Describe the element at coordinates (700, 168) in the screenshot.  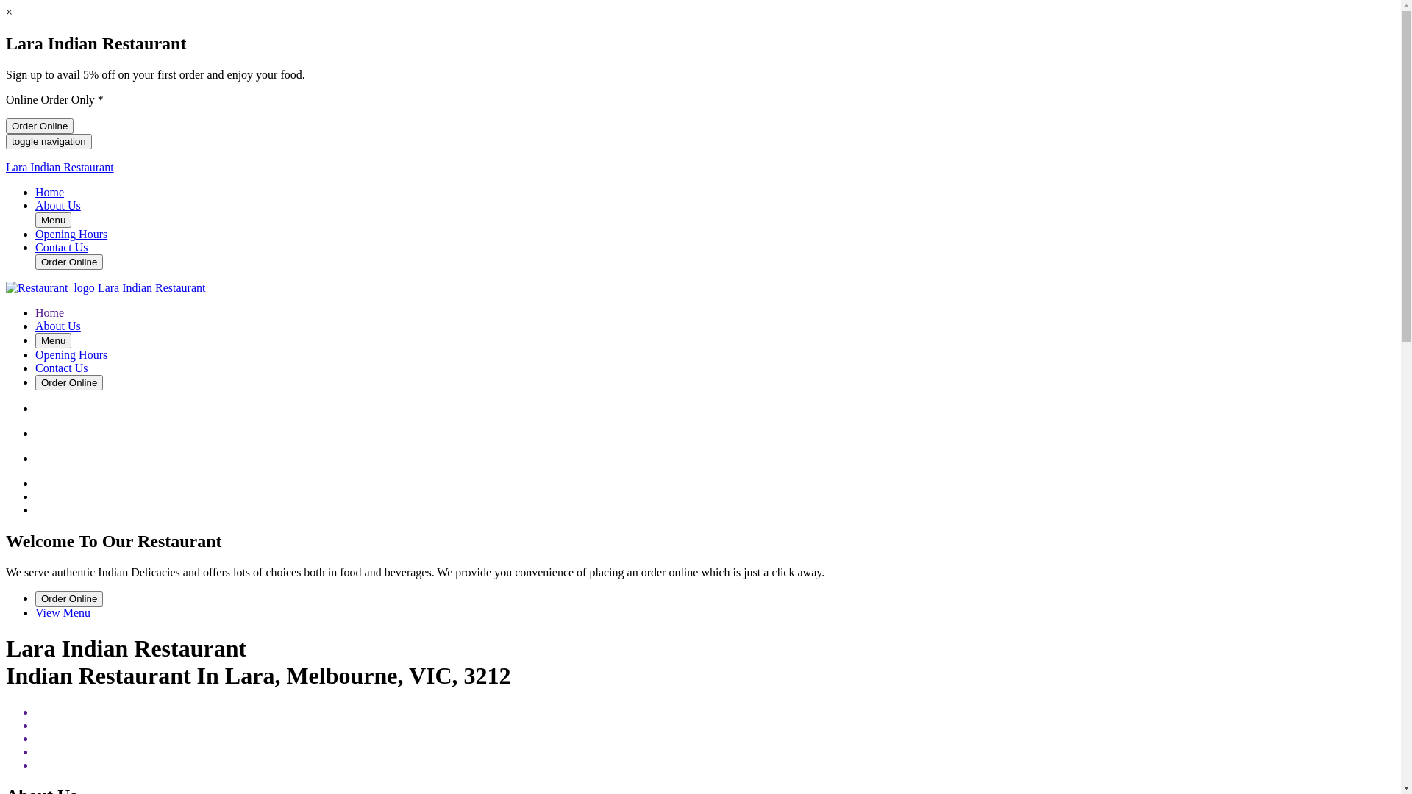
I see `Lara Indian Restaurant` at that location.